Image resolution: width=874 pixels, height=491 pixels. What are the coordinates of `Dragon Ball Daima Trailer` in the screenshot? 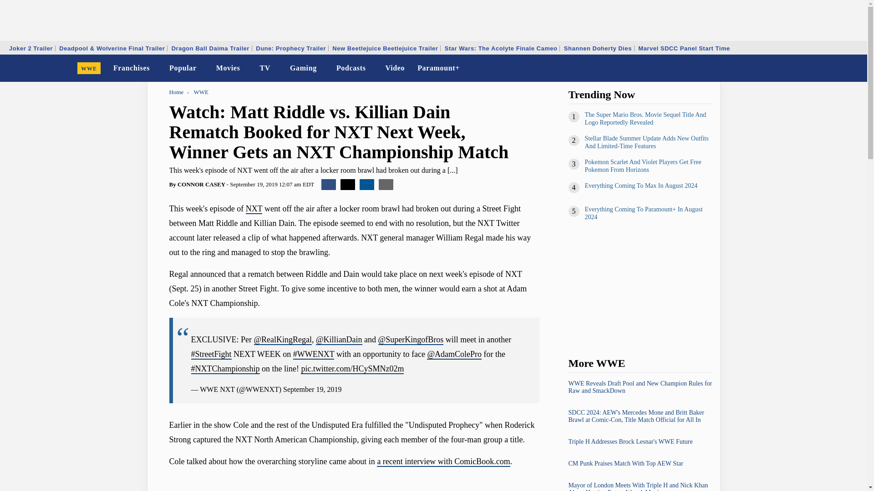 It's located at (210, 48).